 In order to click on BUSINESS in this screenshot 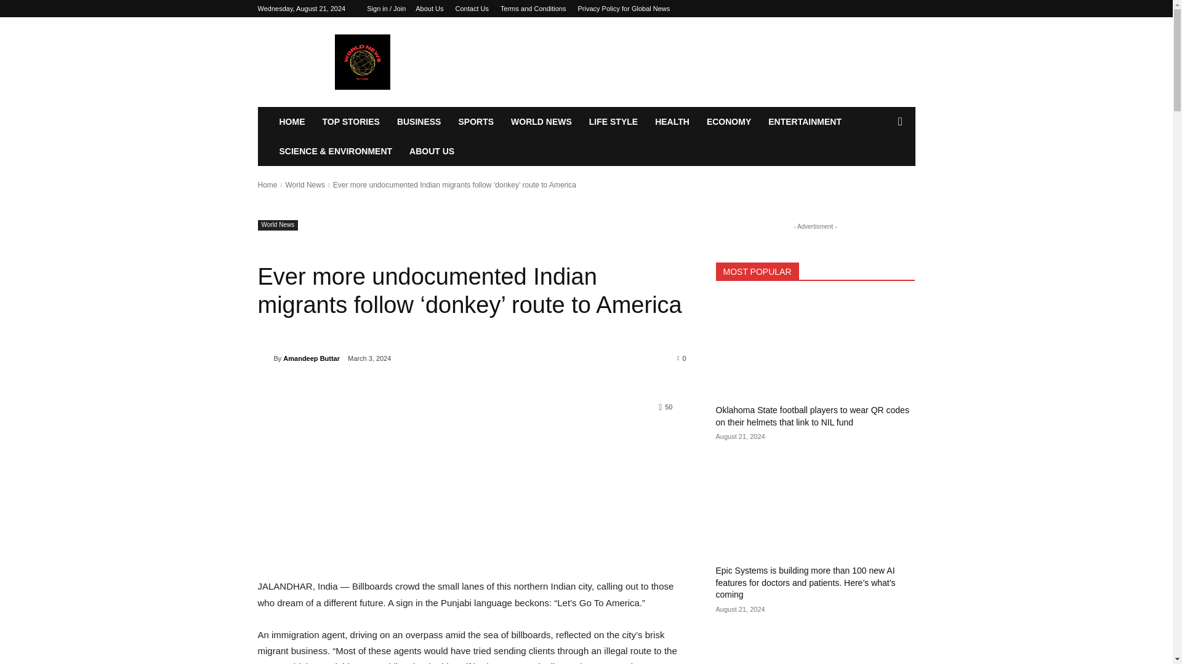, I will do `click(419, 122)`.